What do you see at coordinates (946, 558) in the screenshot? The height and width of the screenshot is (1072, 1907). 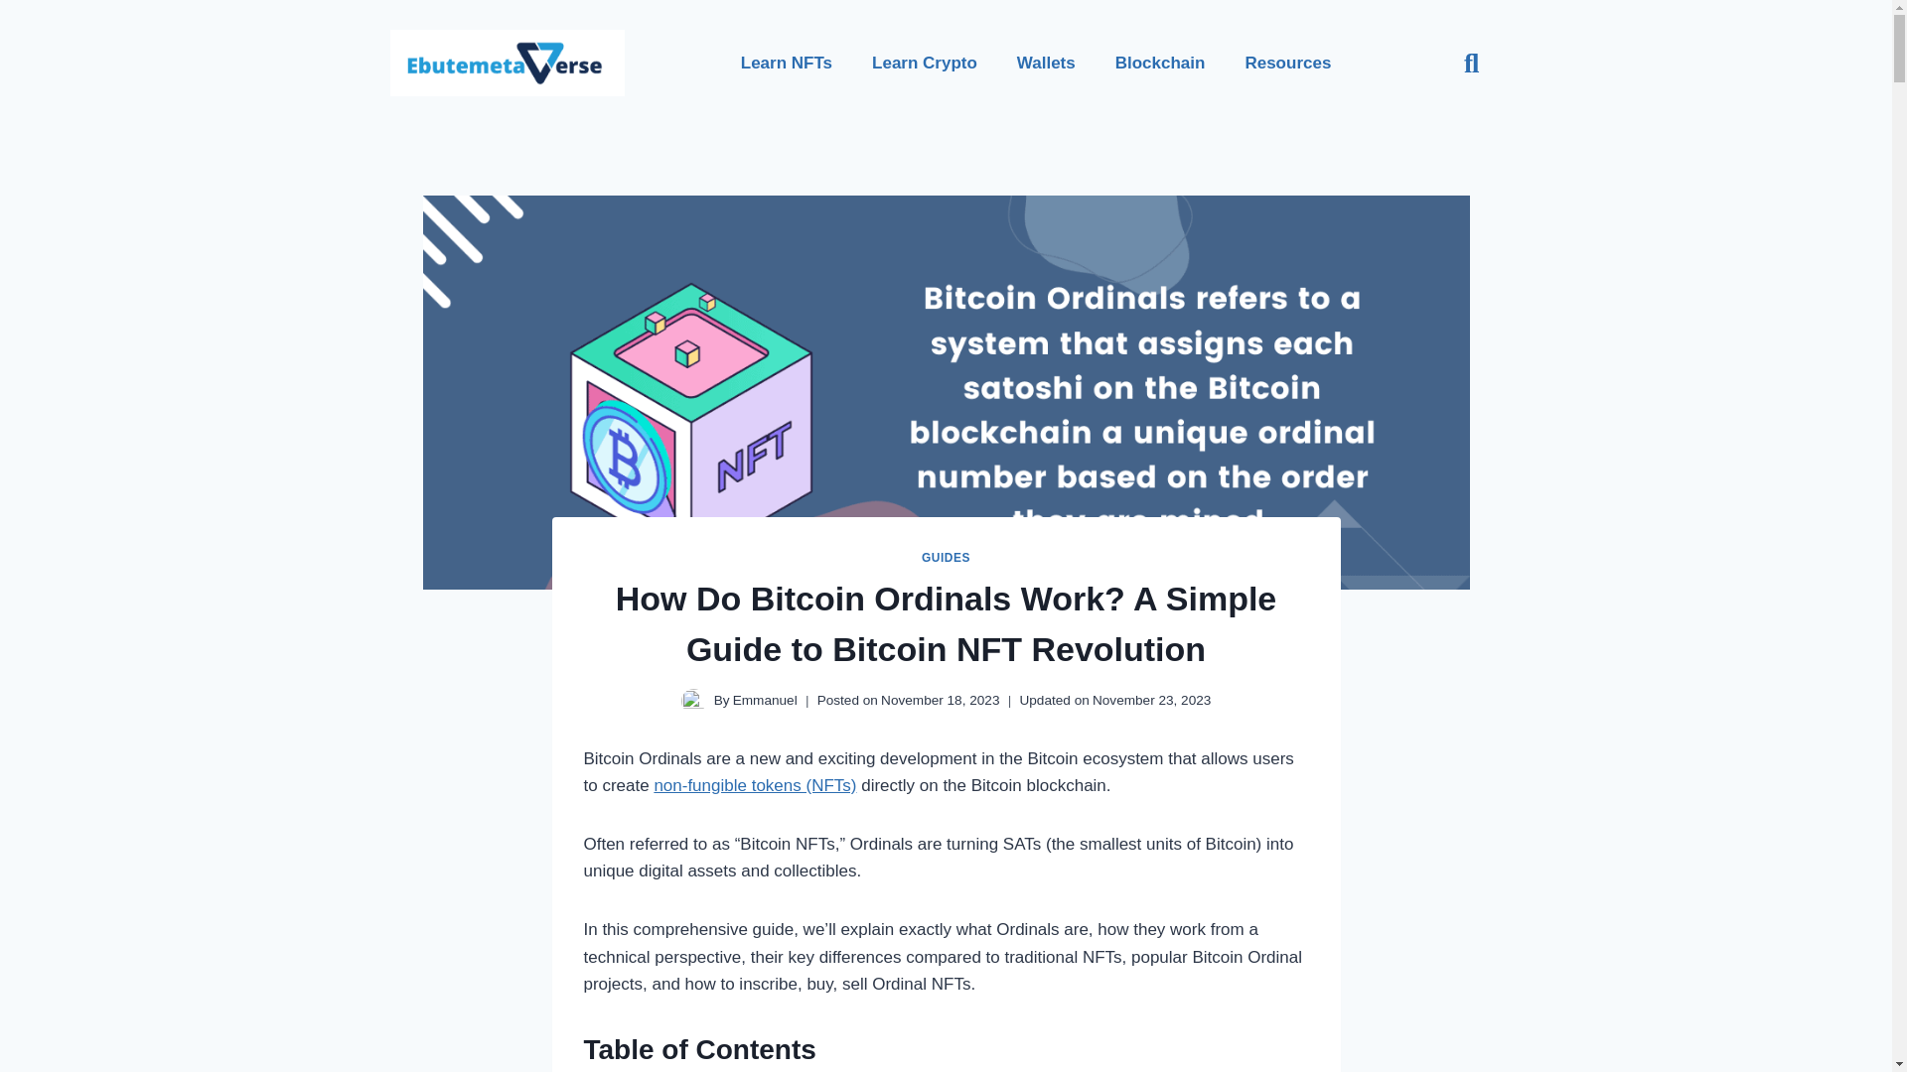 I see `GUIDES` at bounding box center [946, 558].